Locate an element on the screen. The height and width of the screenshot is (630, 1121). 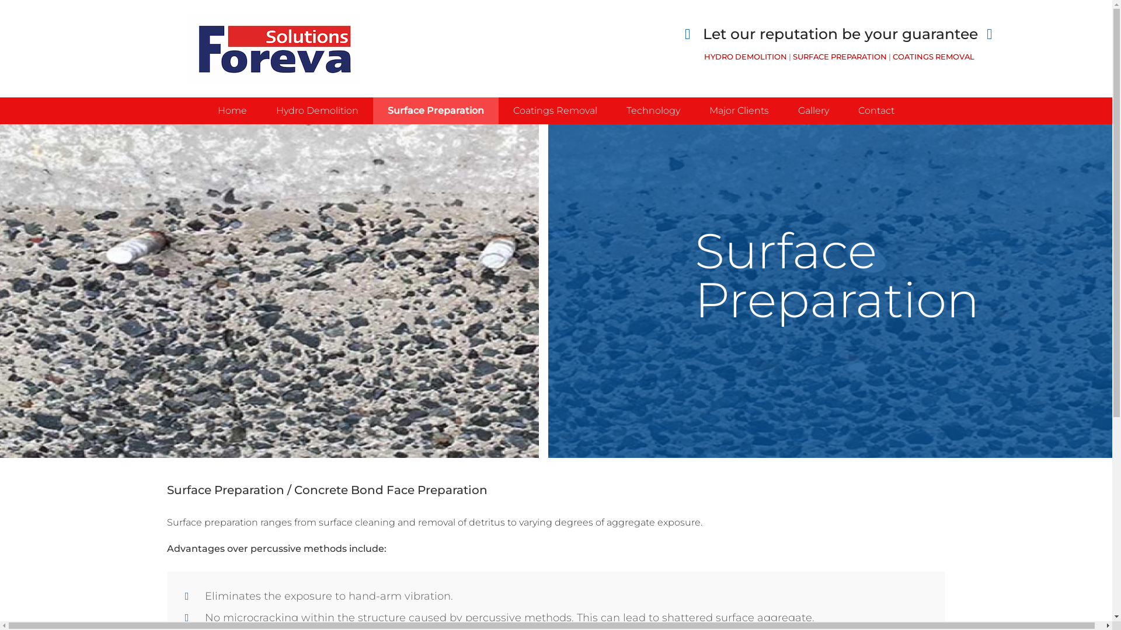
Surface Preparation / Concrete Bond Face Preparation is located at coordinates (556, 374).